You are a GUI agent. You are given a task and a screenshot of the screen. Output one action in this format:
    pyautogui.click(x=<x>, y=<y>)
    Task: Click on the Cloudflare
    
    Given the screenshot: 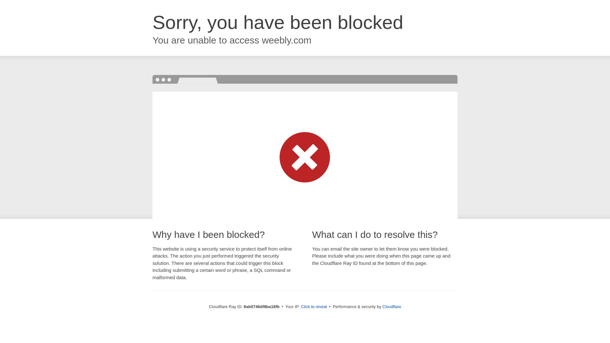 What is the action you would take?
    pyautogui.click(x=392, y=306)
    